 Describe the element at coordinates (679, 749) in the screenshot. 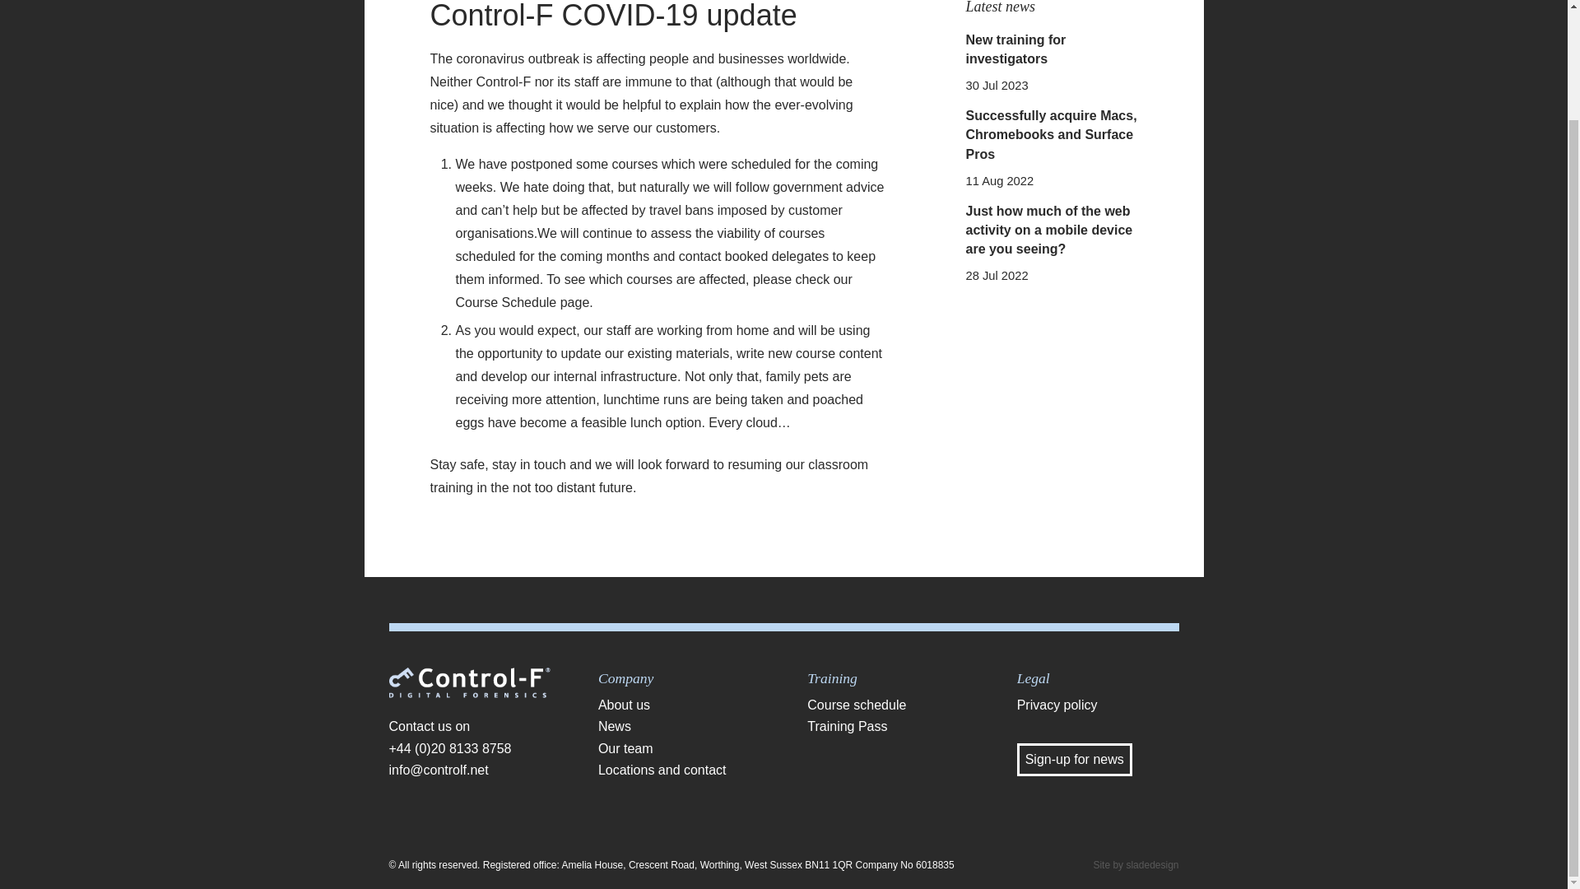

I see `Our team` at that location.